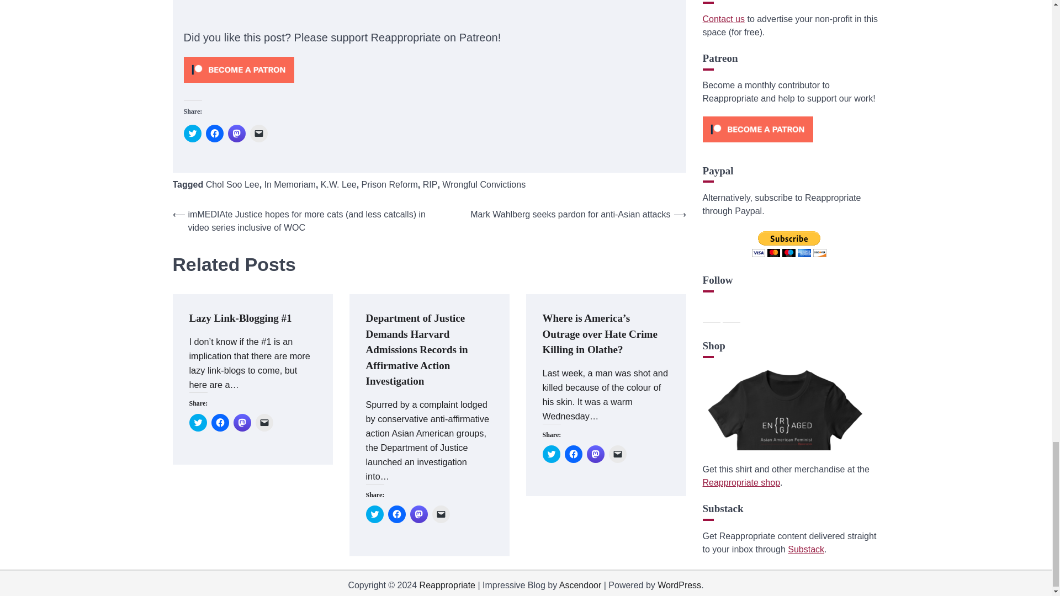 The image size is (1060, 596). What do you see at coordinates (264, 422) in the screenshot?
I see `Click to email a link to a friend` at bounding box center [264, 422].